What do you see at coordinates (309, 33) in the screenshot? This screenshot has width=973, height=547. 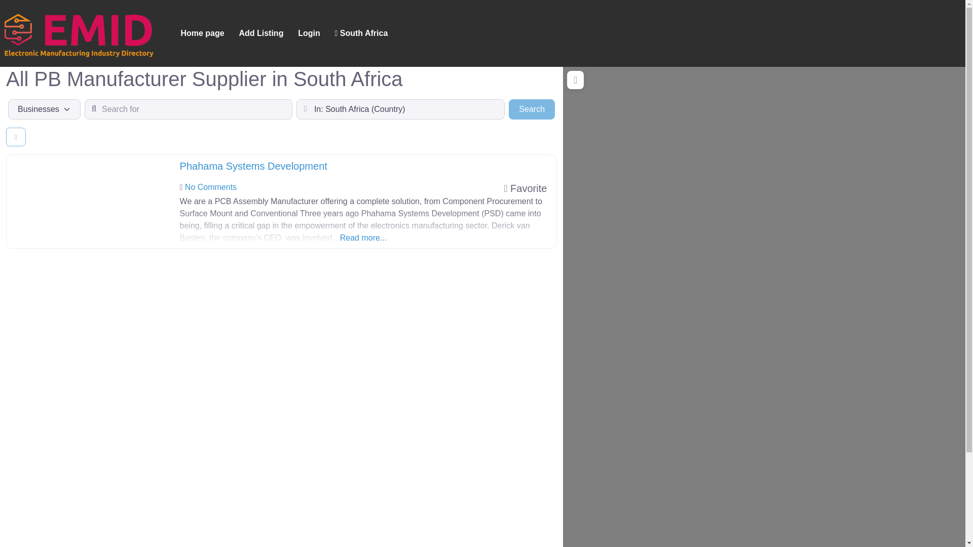 I see `Login` at bounding box center [309, 33].